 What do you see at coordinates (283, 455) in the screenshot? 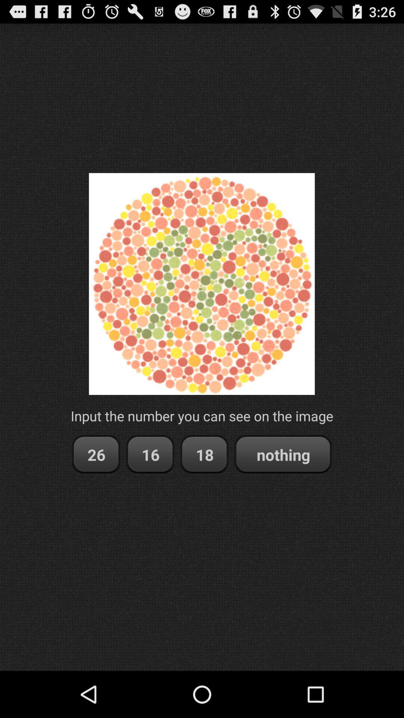
I see `select the nothing button` at bounding box center [283, 455].